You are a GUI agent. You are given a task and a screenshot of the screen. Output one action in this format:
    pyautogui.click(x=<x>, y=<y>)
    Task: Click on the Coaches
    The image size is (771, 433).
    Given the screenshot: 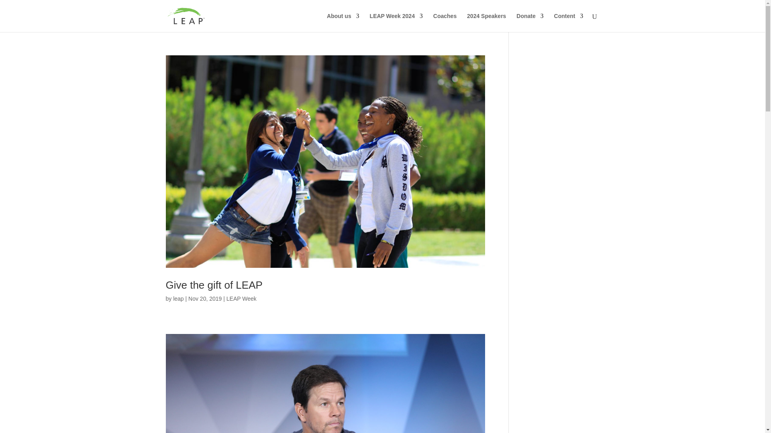 What is the action you would take?
    pyautogui.click(x=445, y=22)
    